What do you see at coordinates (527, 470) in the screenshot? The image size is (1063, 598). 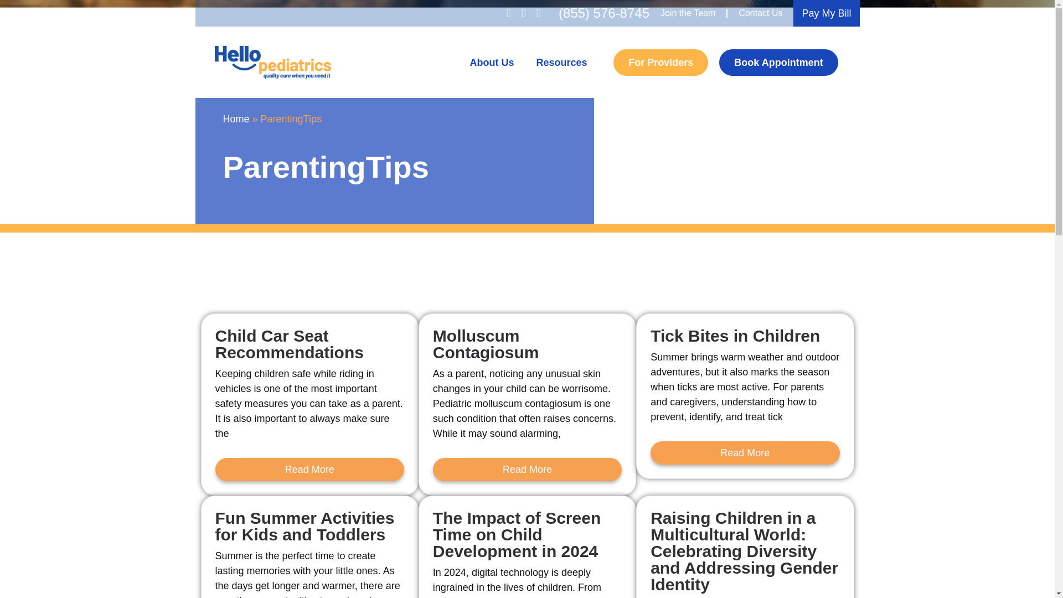 I see `Read More` at bounding box center [527, 470].